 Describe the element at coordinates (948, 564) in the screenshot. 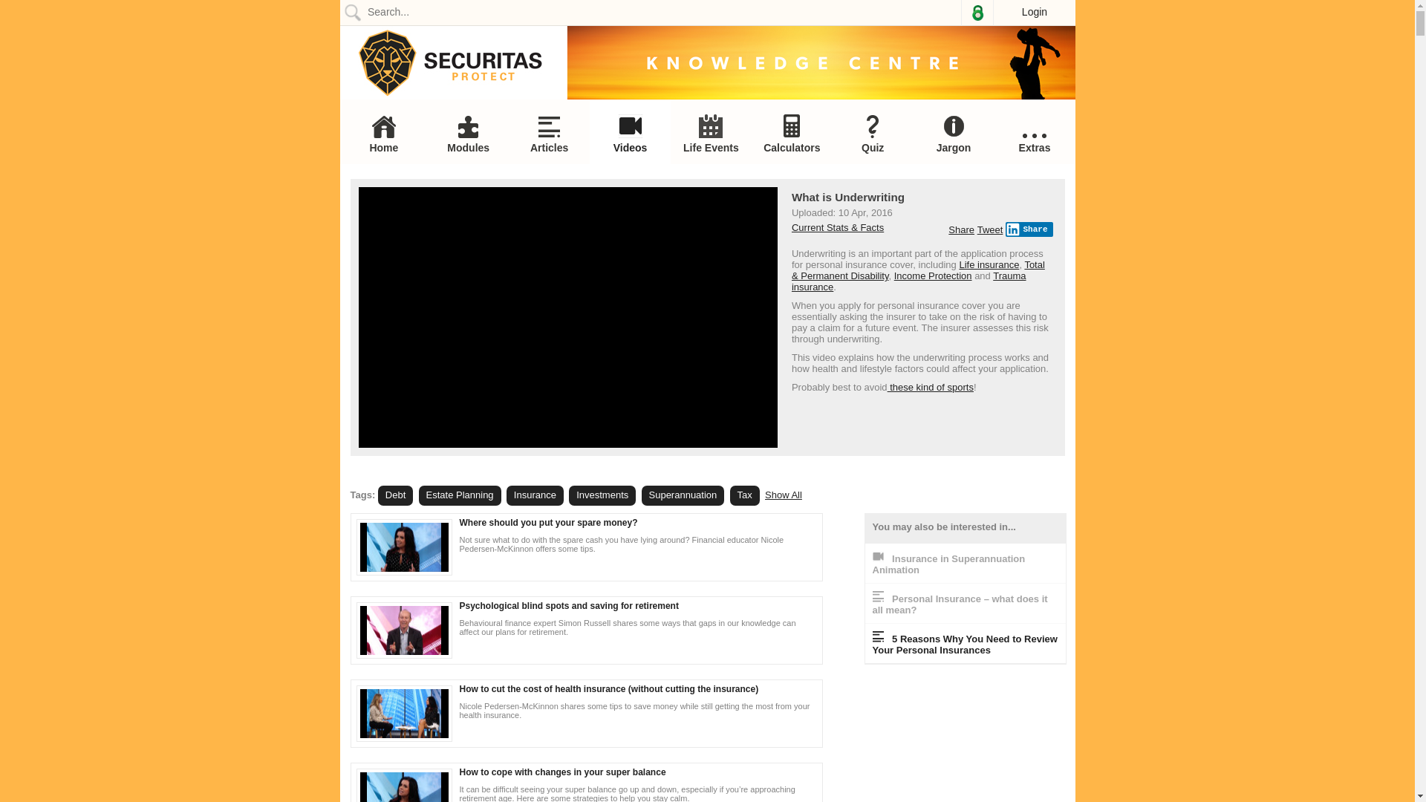

I see `Insurance in Superannuation Animation` at that location.